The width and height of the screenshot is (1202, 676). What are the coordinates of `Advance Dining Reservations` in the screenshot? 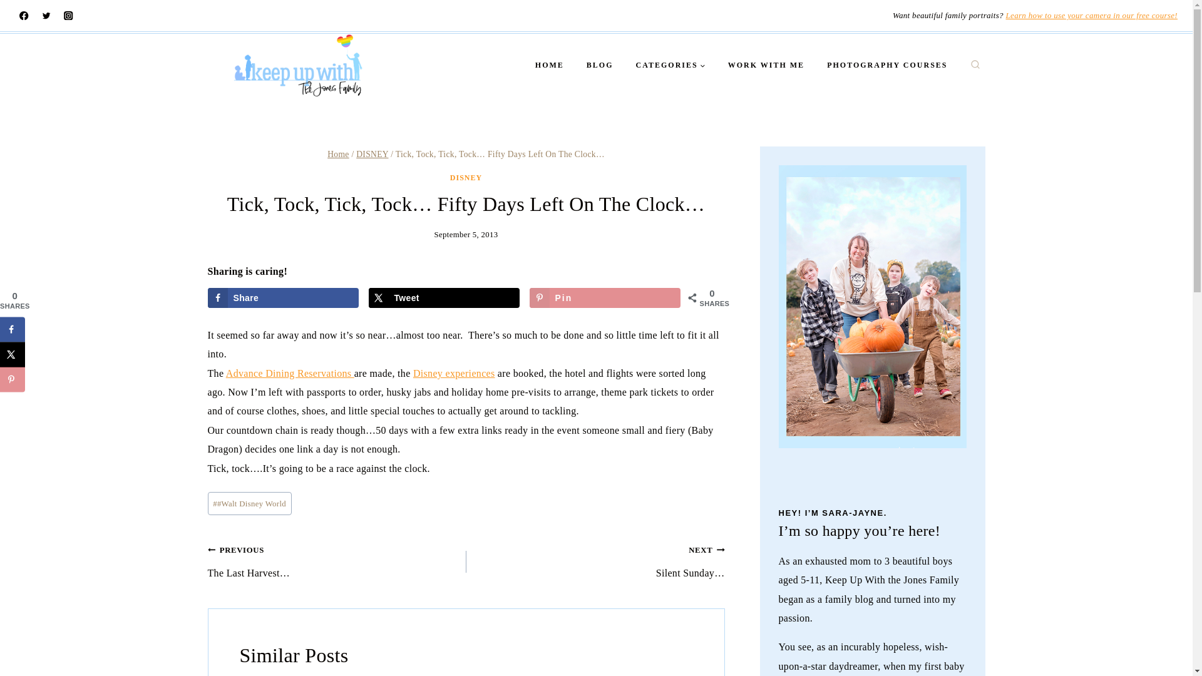 It's located at (290, 373).